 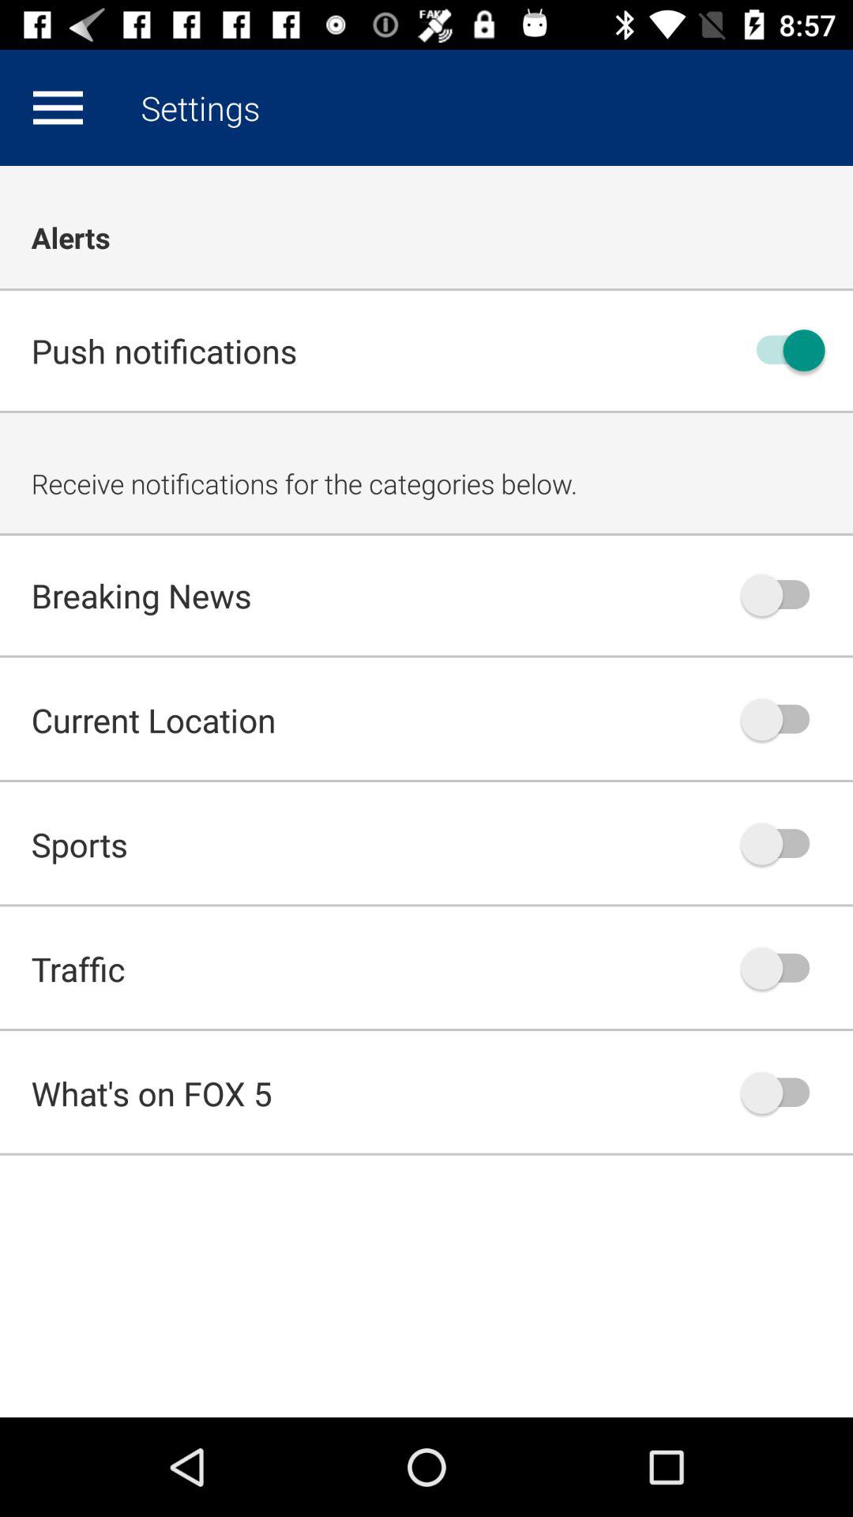 I want to click on displays menu, so click(x=58, y=107).